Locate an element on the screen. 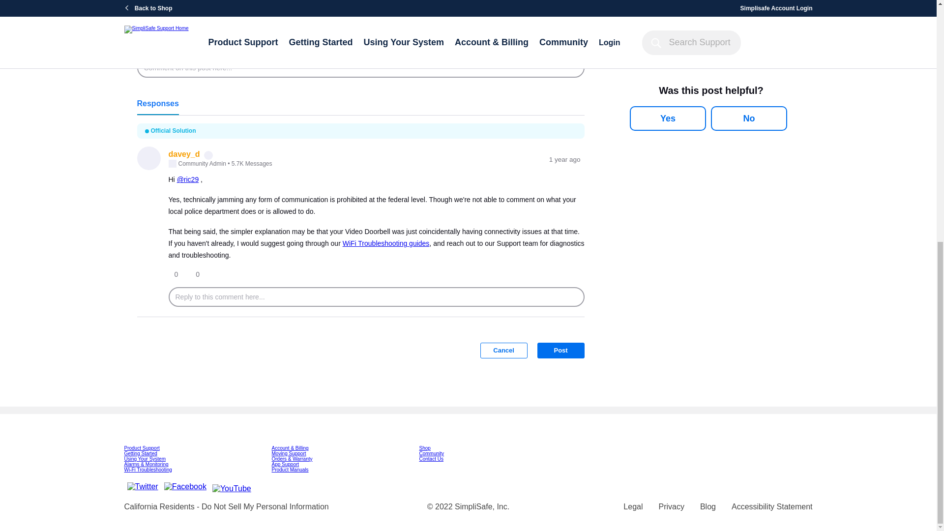  WiFi Troubleshooting guides is located at coordinates (385, 243).